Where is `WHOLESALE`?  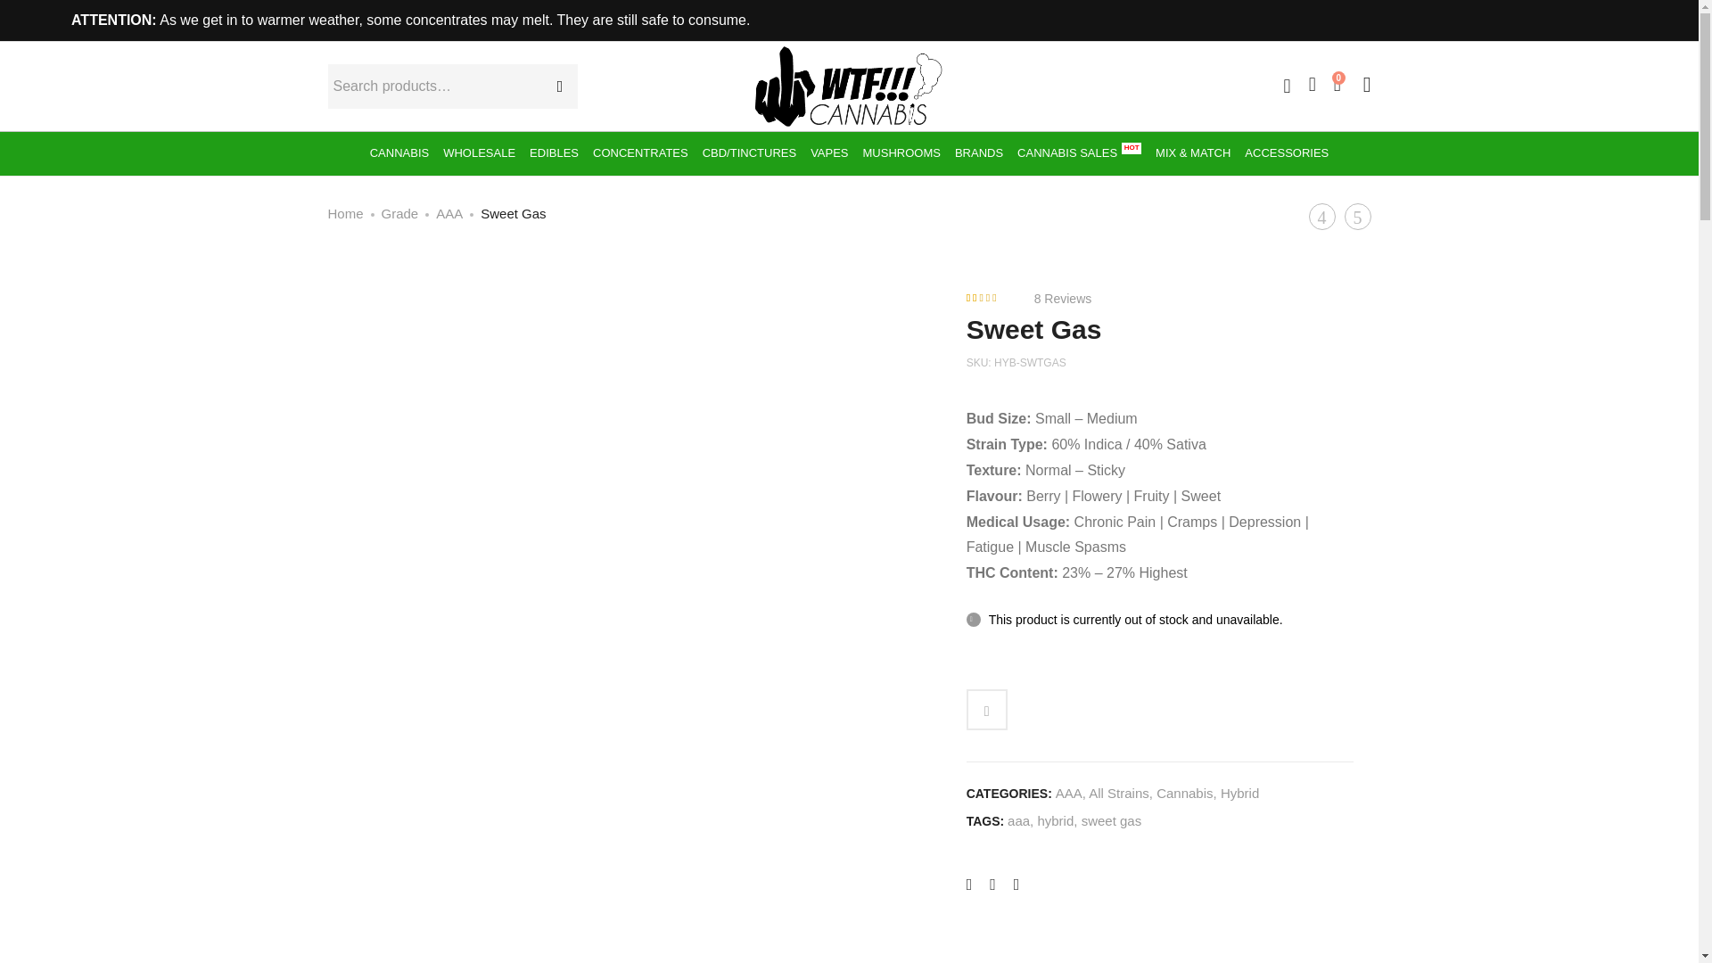
WHOLESALE is located at coordinates (479, 153).